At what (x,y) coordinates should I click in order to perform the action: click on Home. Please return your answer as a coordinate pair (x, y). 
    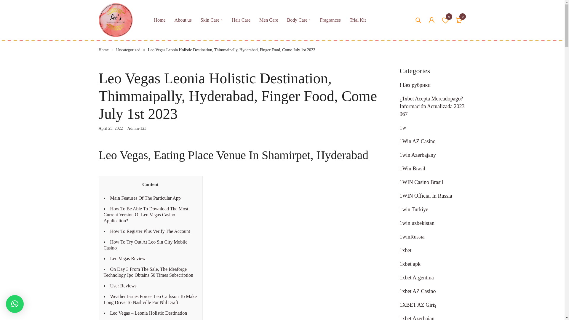
    Looking at the image, I should click on (459, 20).